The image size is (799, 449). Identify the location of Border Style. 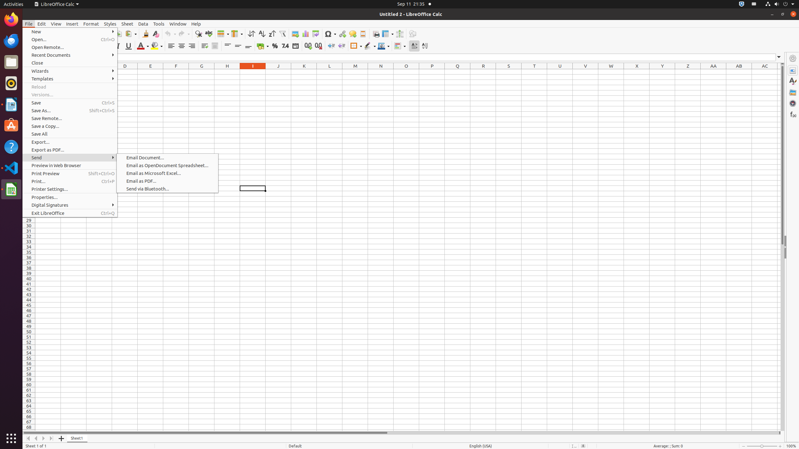
(370, 46).